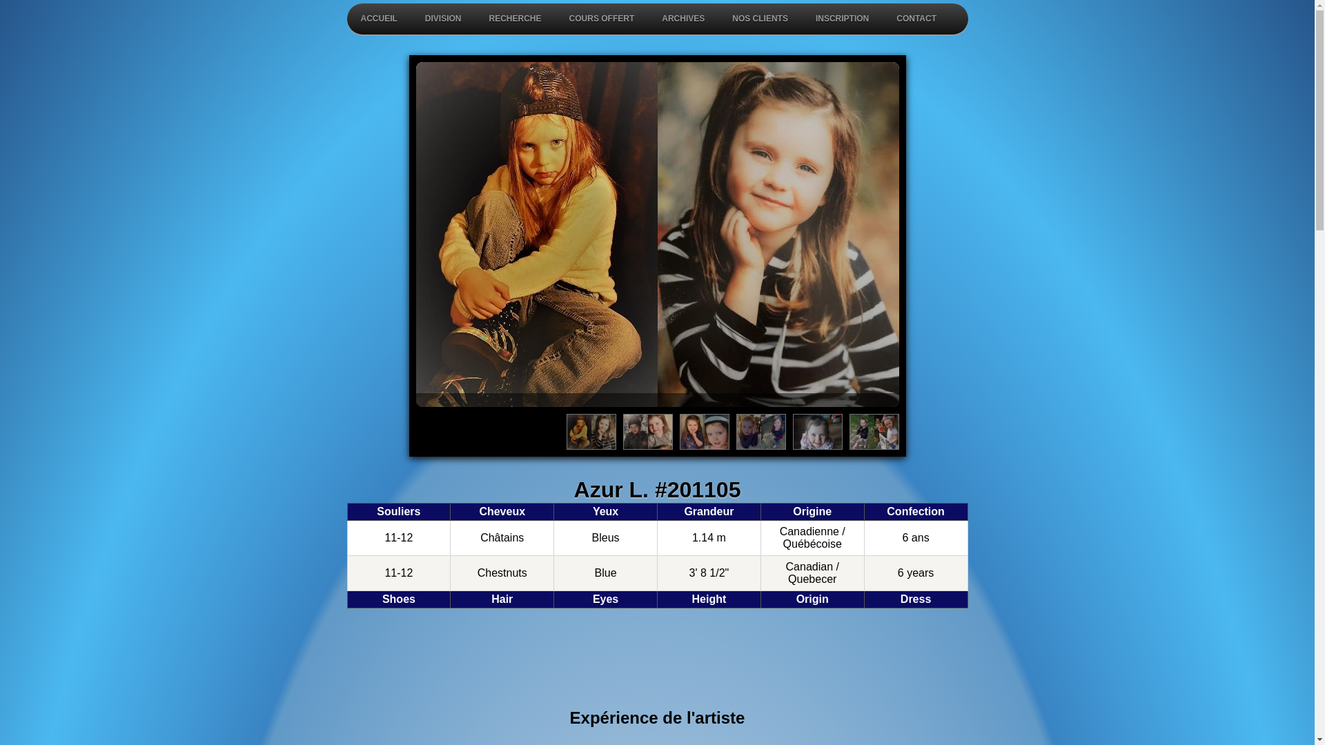  I want to click on NOS CLIENTS, so click(760, 19).